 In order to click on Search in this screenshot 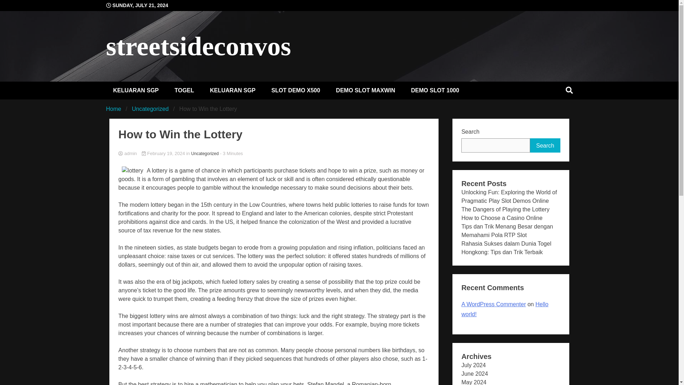, I will do `click(545, 145)`.